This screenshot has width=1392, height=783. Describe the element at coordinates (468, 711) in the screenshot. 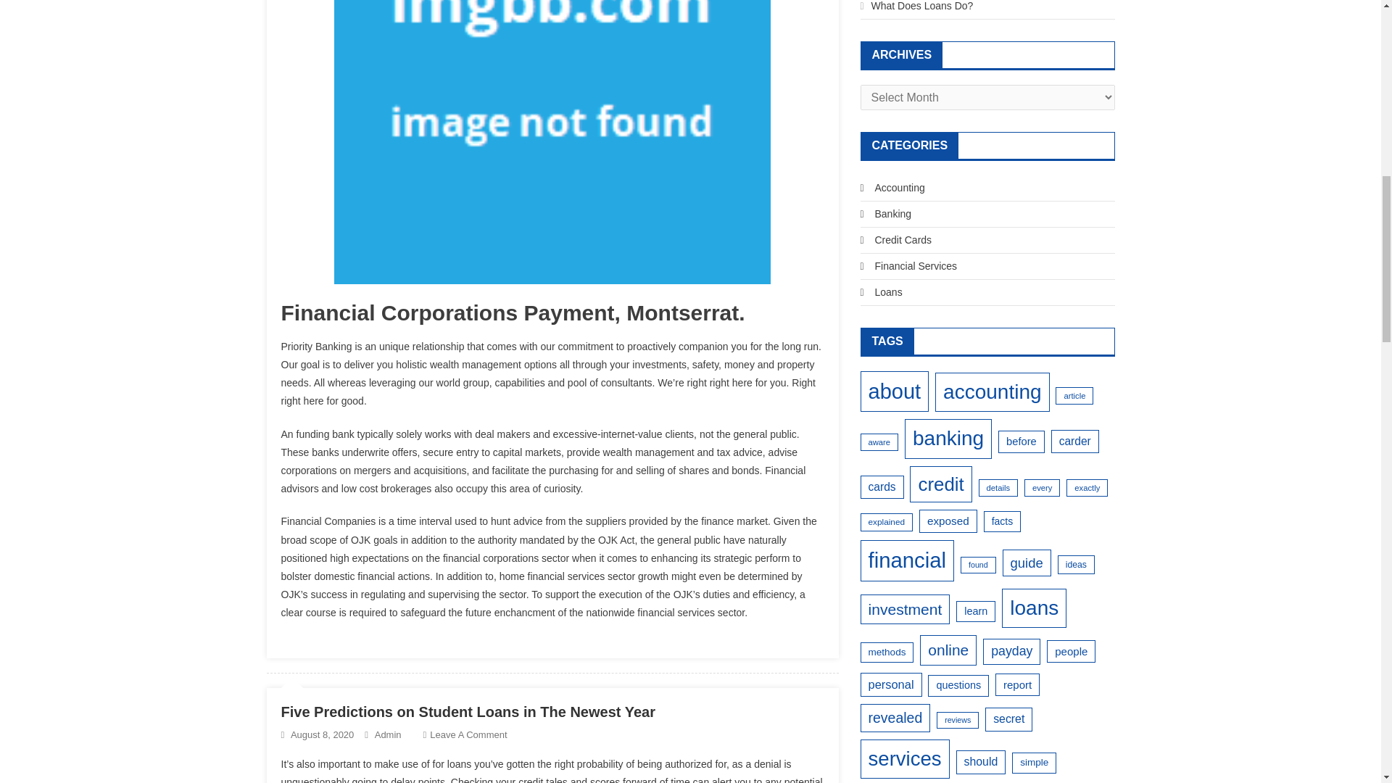

I see `Five Predictions on Student Loans in The Newest Year` at that location.